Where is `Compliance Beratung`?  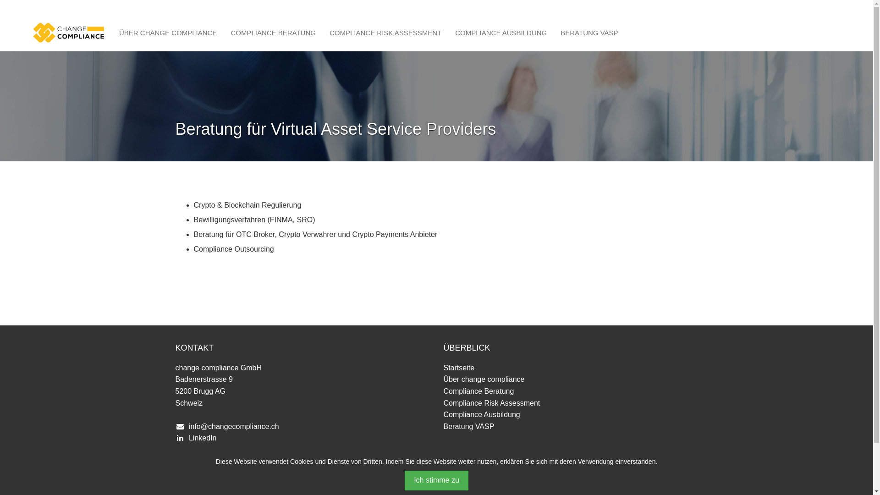
Compliance Beratung is located at coordinates (479, 391).